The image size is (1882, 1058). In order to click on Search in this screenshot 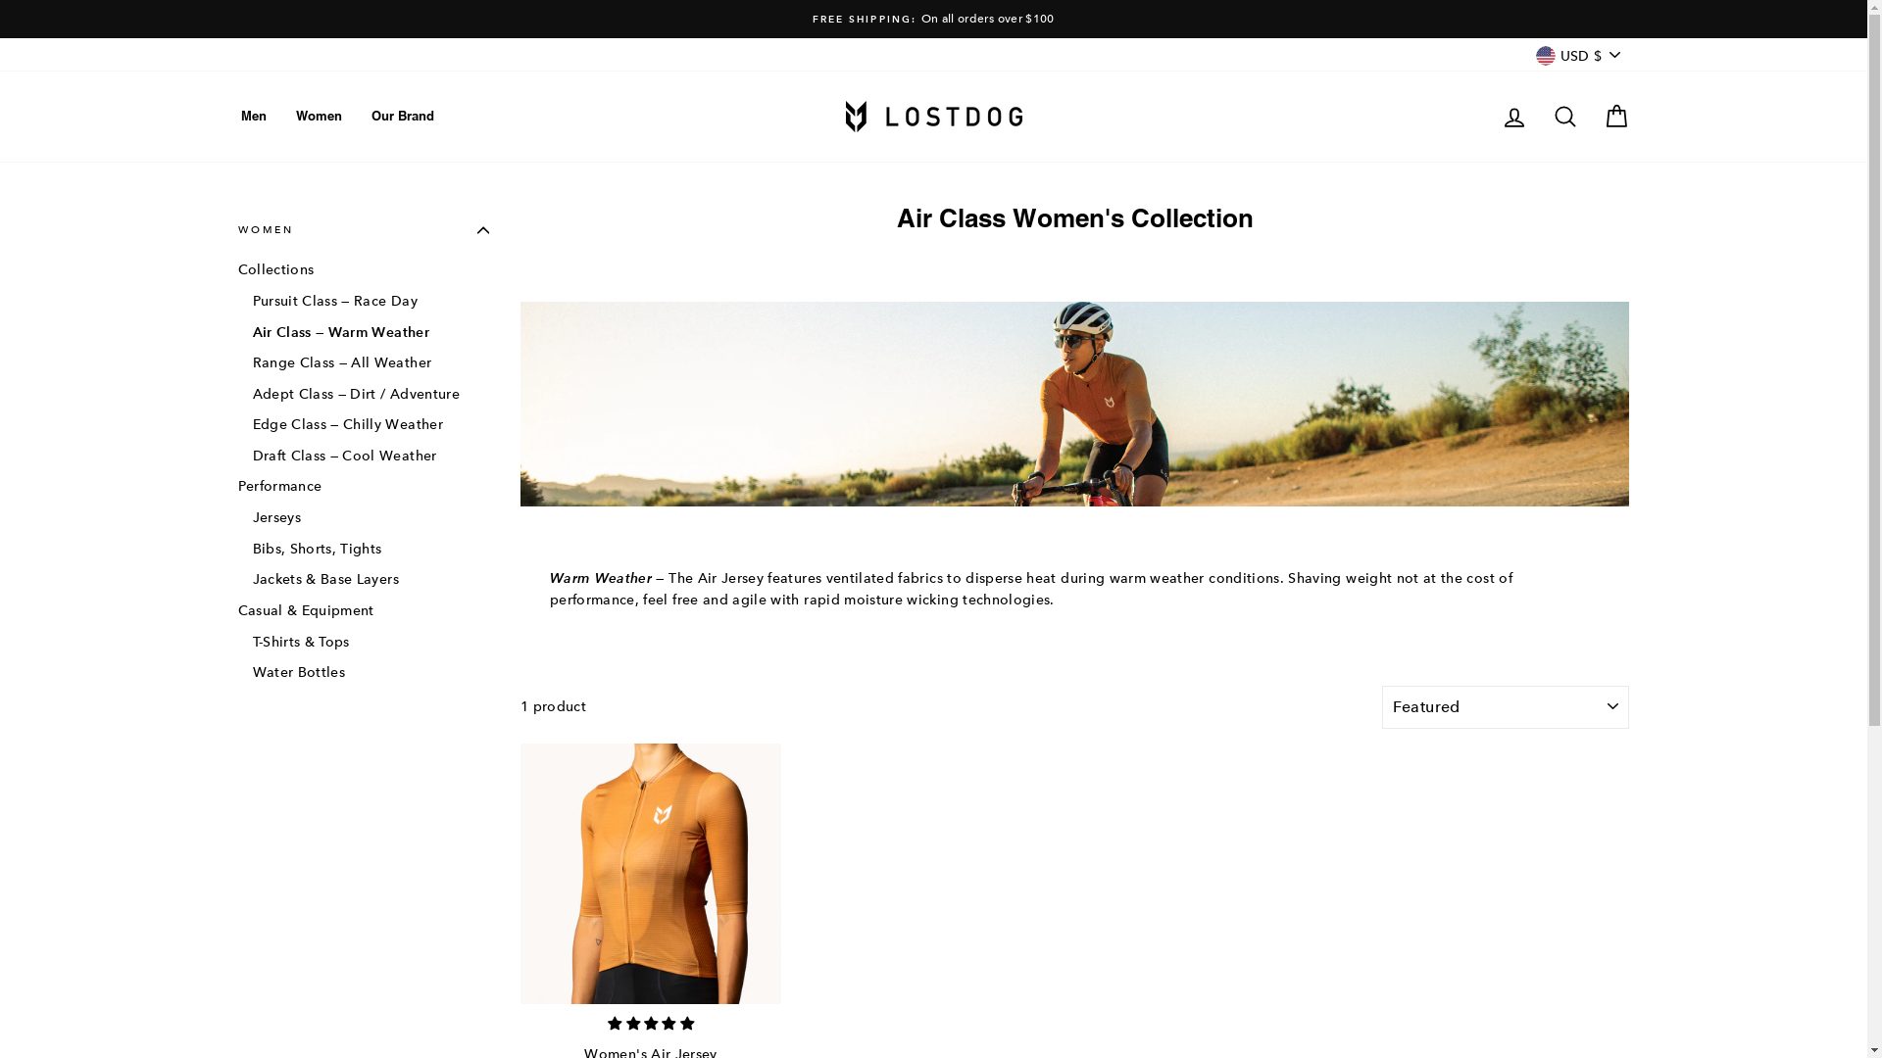, I will do `click(1564, 116)`.